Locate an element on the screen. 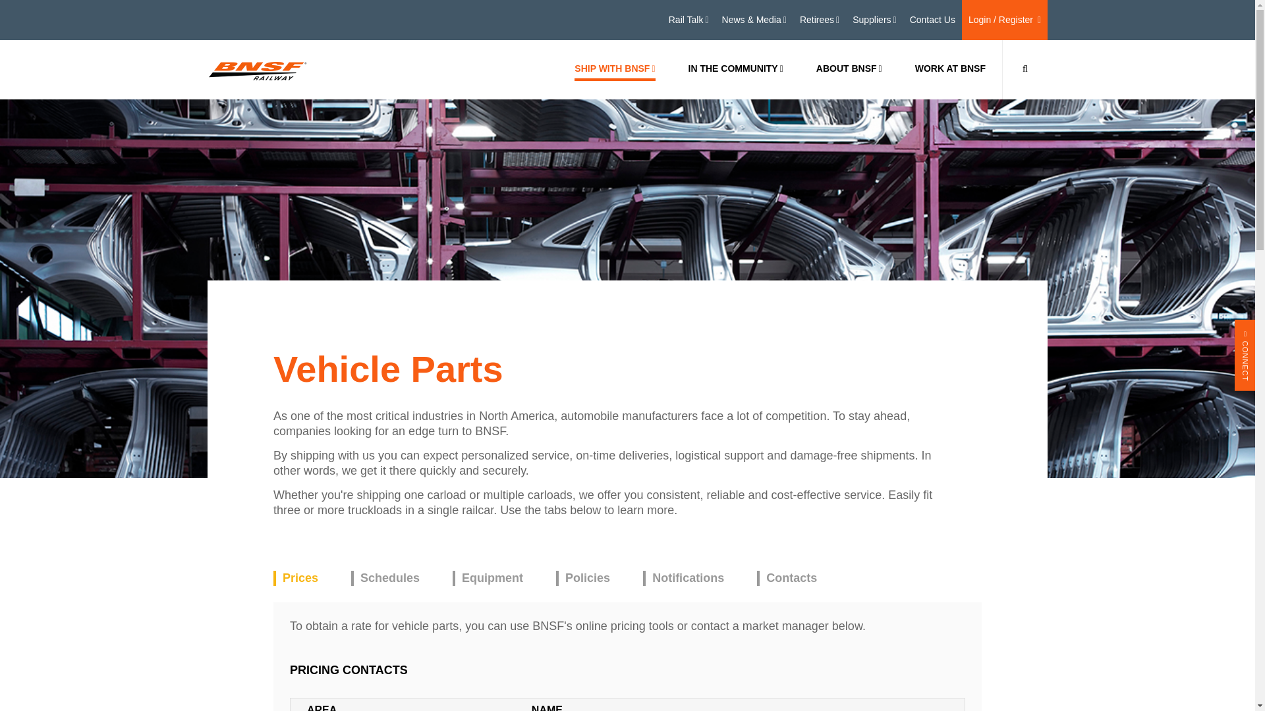  Retirees is located at coordinates (820, 20).